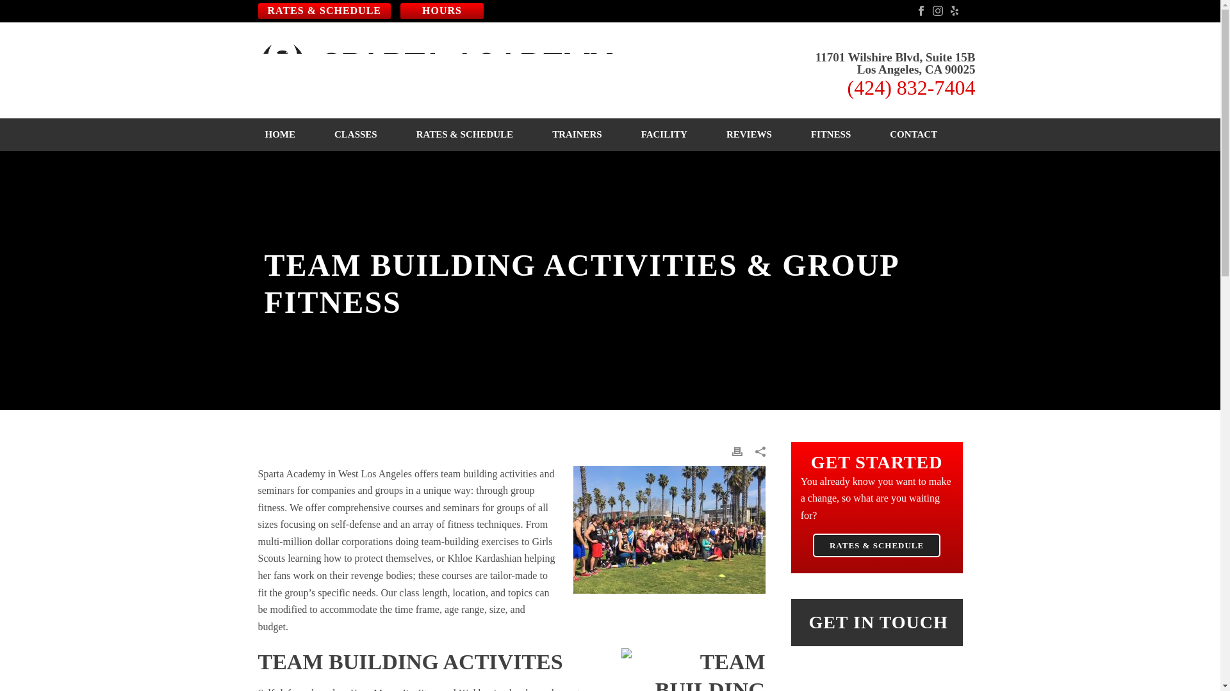 The height and width of the screenshot is (691, 1230). What do you see at coordinates (442, 12) in the screenshot?
I see `HOURS` at bounding box center [442, 12].